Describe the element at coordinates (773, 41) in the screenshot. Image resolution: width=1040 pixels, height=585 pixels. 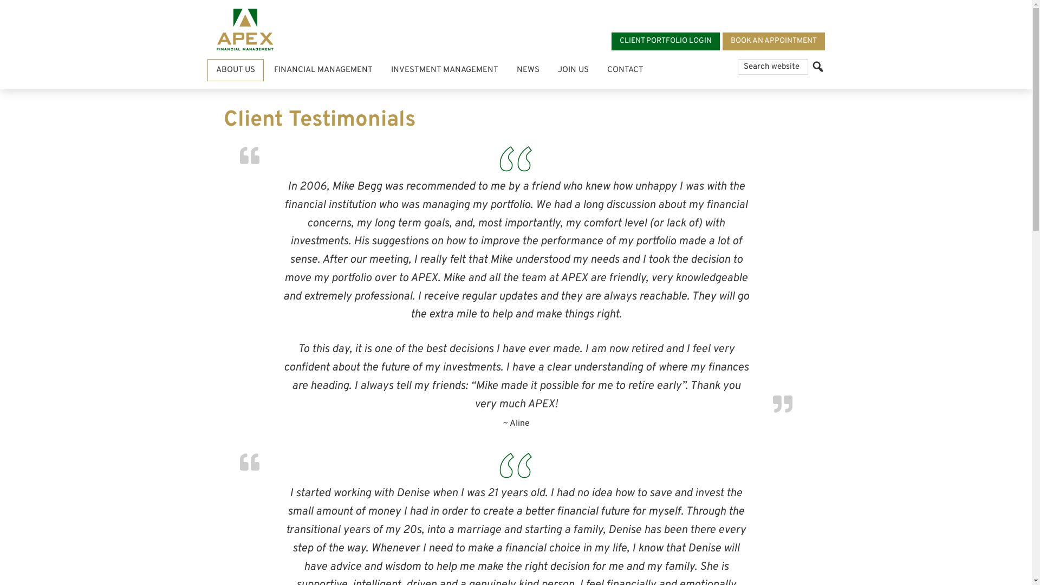
I see `BOOK AN APPOINTMENT` at that location.